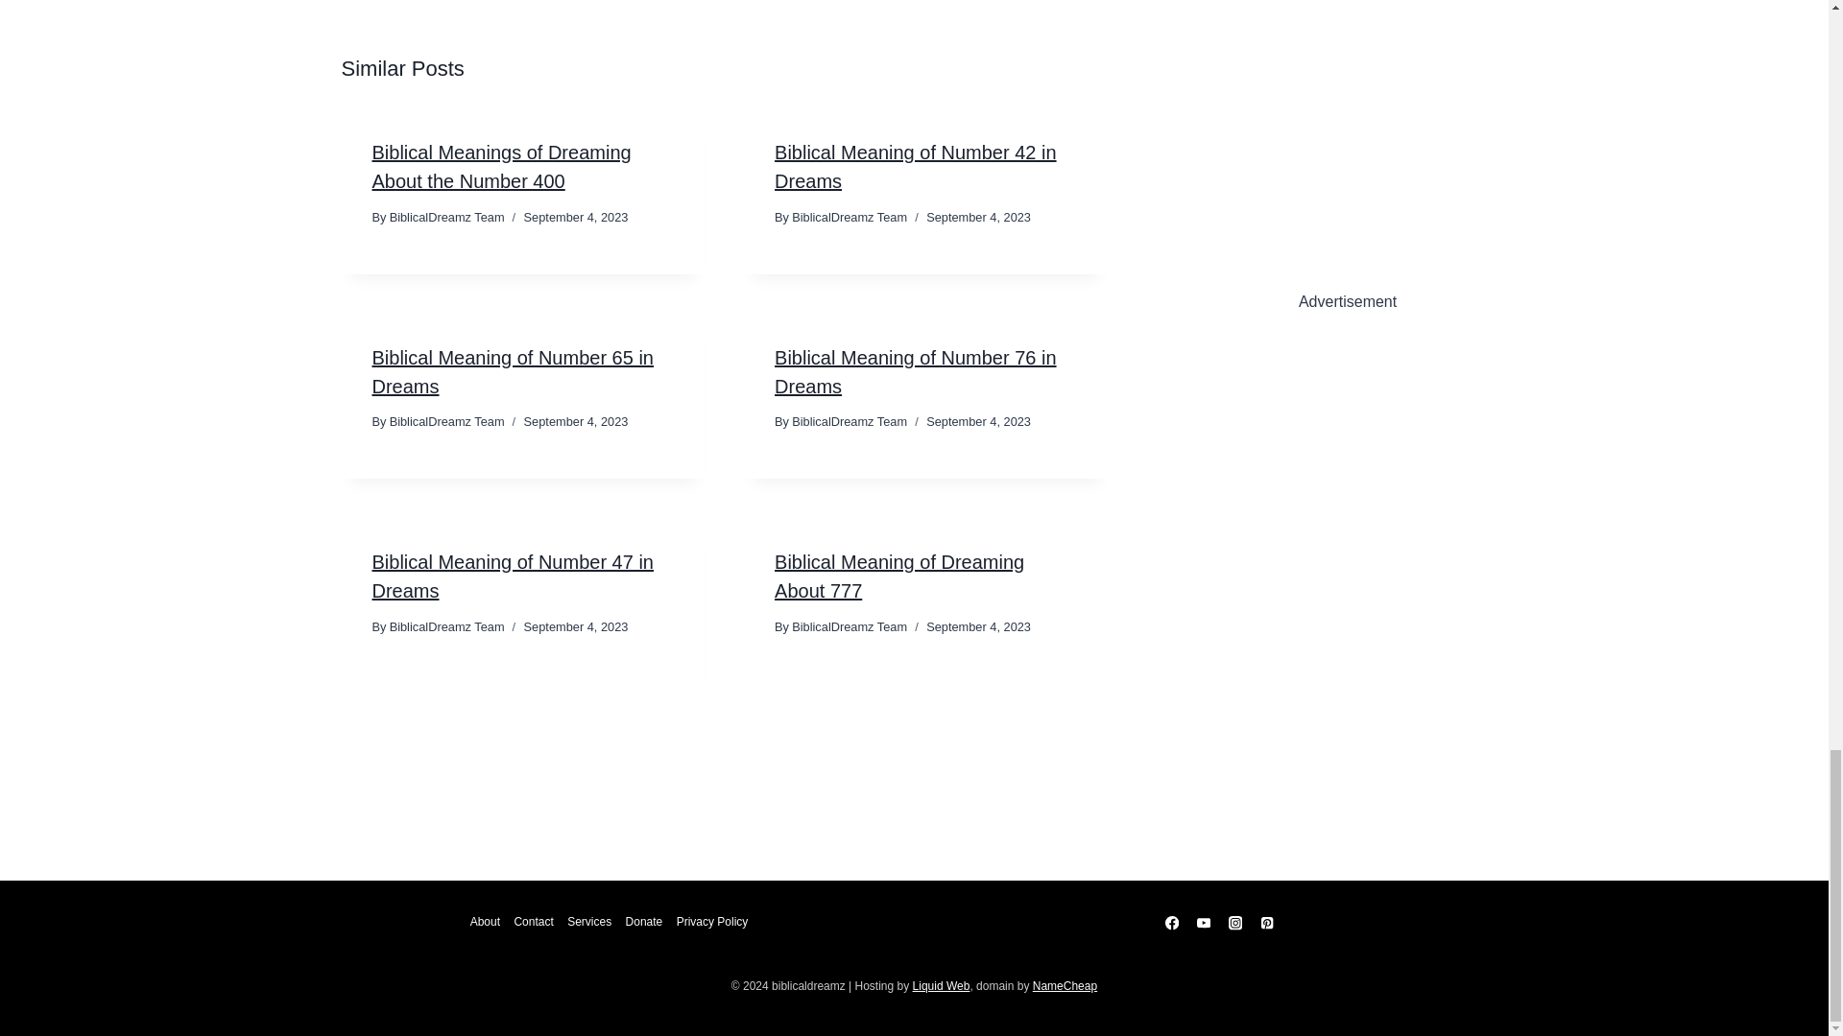 This screenshot has width=1843, height=1036. What do you see at coordinates (849, 422) in the screenshot?
I see `BiblicalDreamz Team` at bounding box center [849, 422].